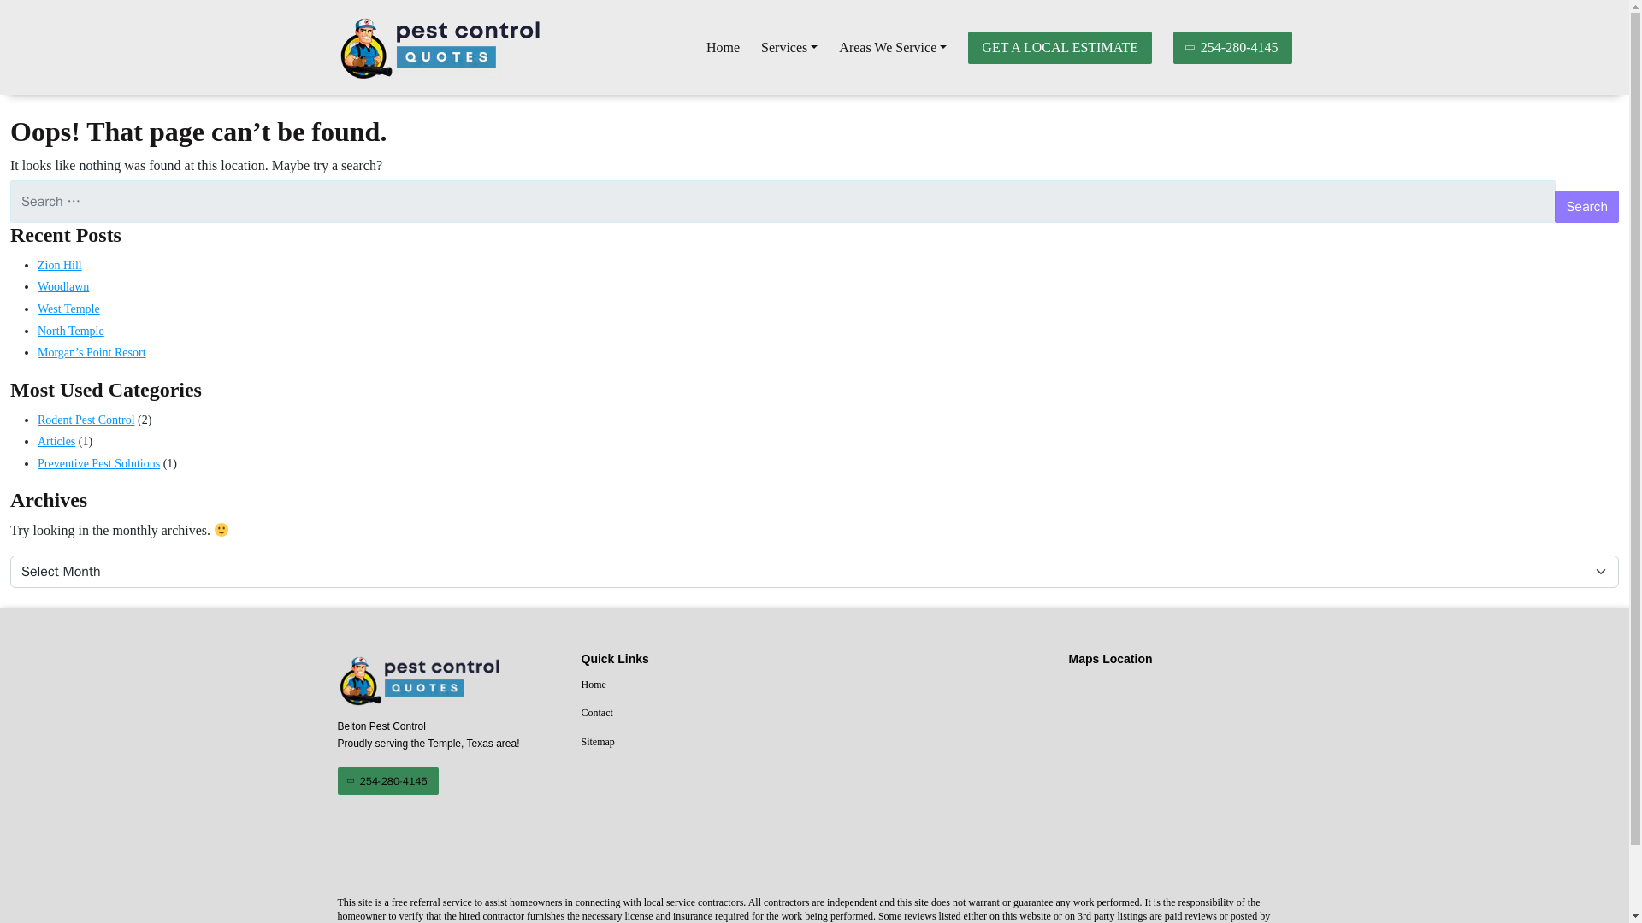 The height and width of the screenshot is (923, 1642). What do you see at coordinates (71, 332) in the screenshot?
I see `North Temple` at bounding box center [71, 332].